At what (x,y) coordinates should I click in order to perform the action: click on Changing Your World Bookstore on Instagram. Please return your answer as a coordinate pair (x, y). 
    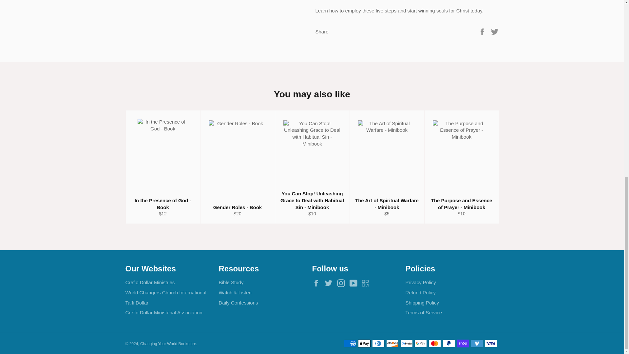
    Looking at the image, I should click on (343, 283).